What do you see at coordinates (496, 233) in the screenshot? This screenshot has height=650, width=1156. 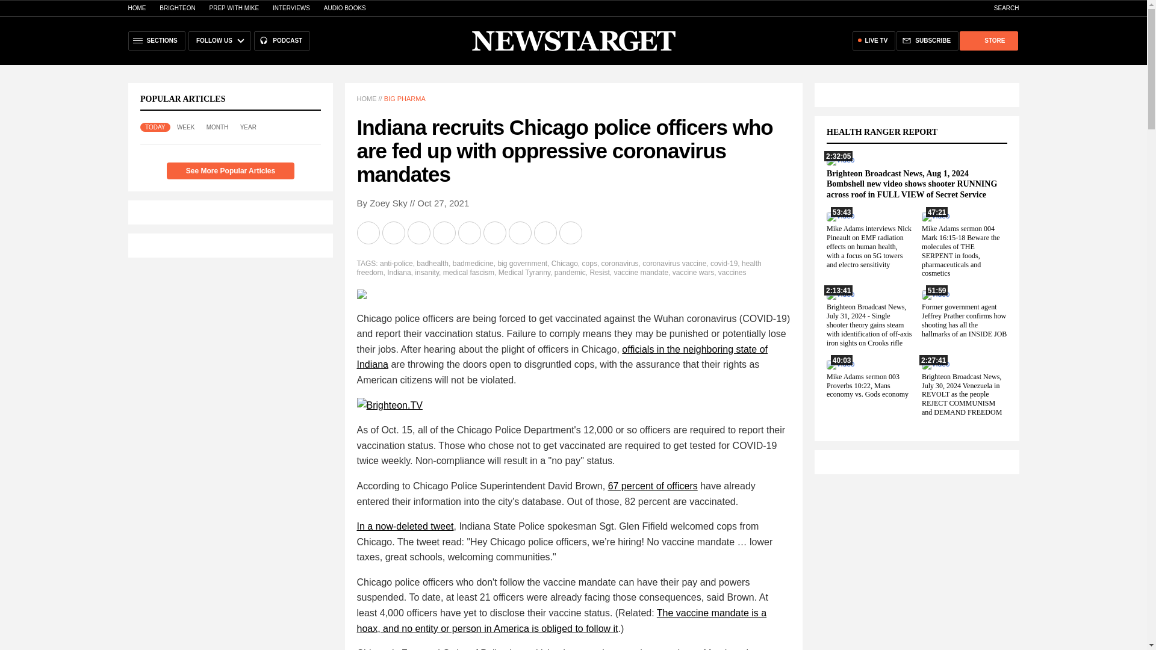 I see `Share on Parler` at bounding box center [496, 233].